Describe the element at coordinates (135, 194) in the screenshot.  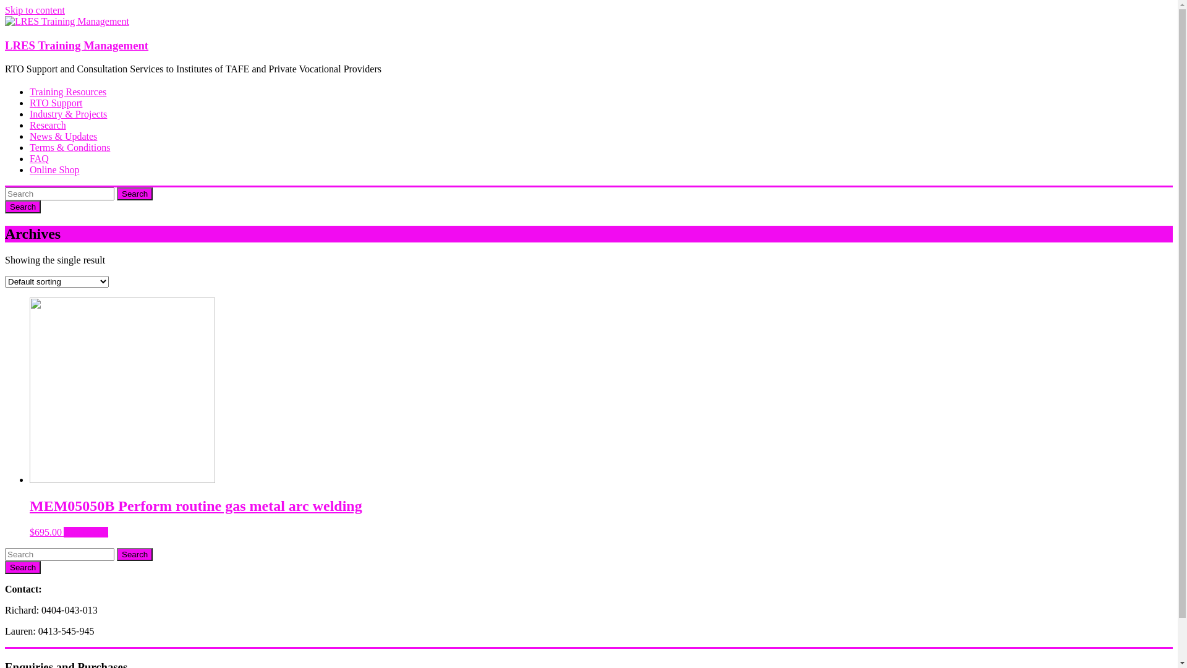
I see `Search` at that location.